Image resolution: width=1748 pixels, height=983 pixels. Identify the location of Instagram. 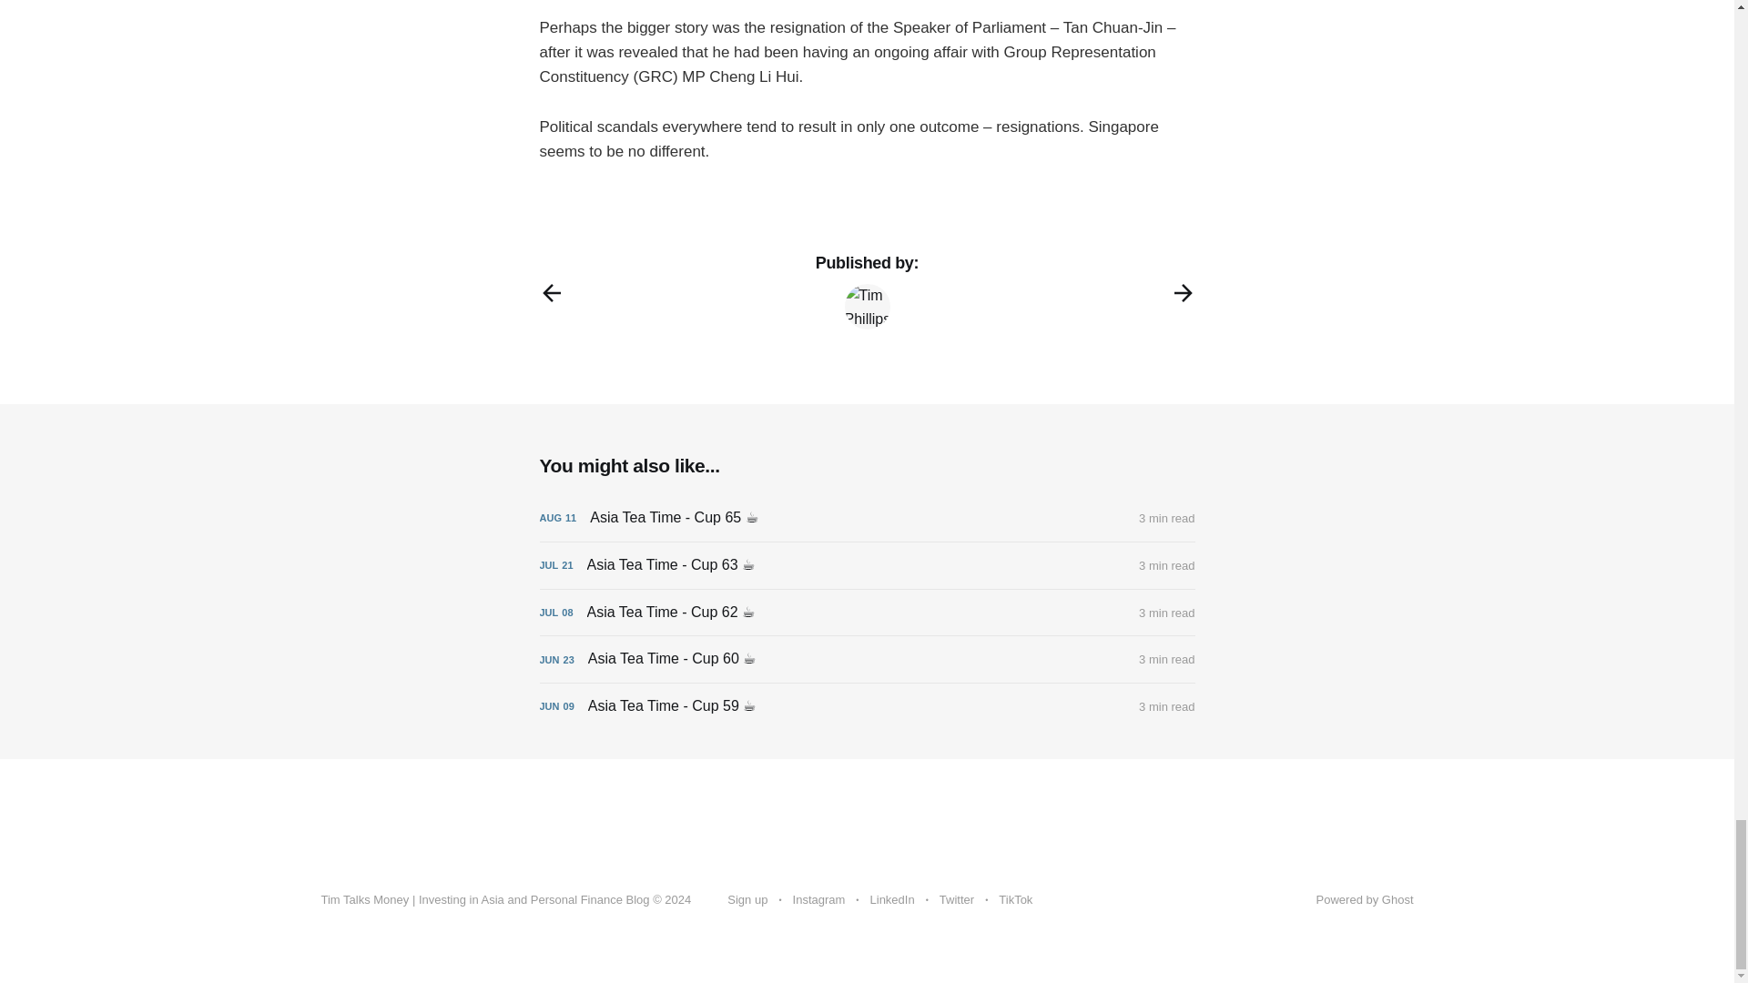
(819, 900).